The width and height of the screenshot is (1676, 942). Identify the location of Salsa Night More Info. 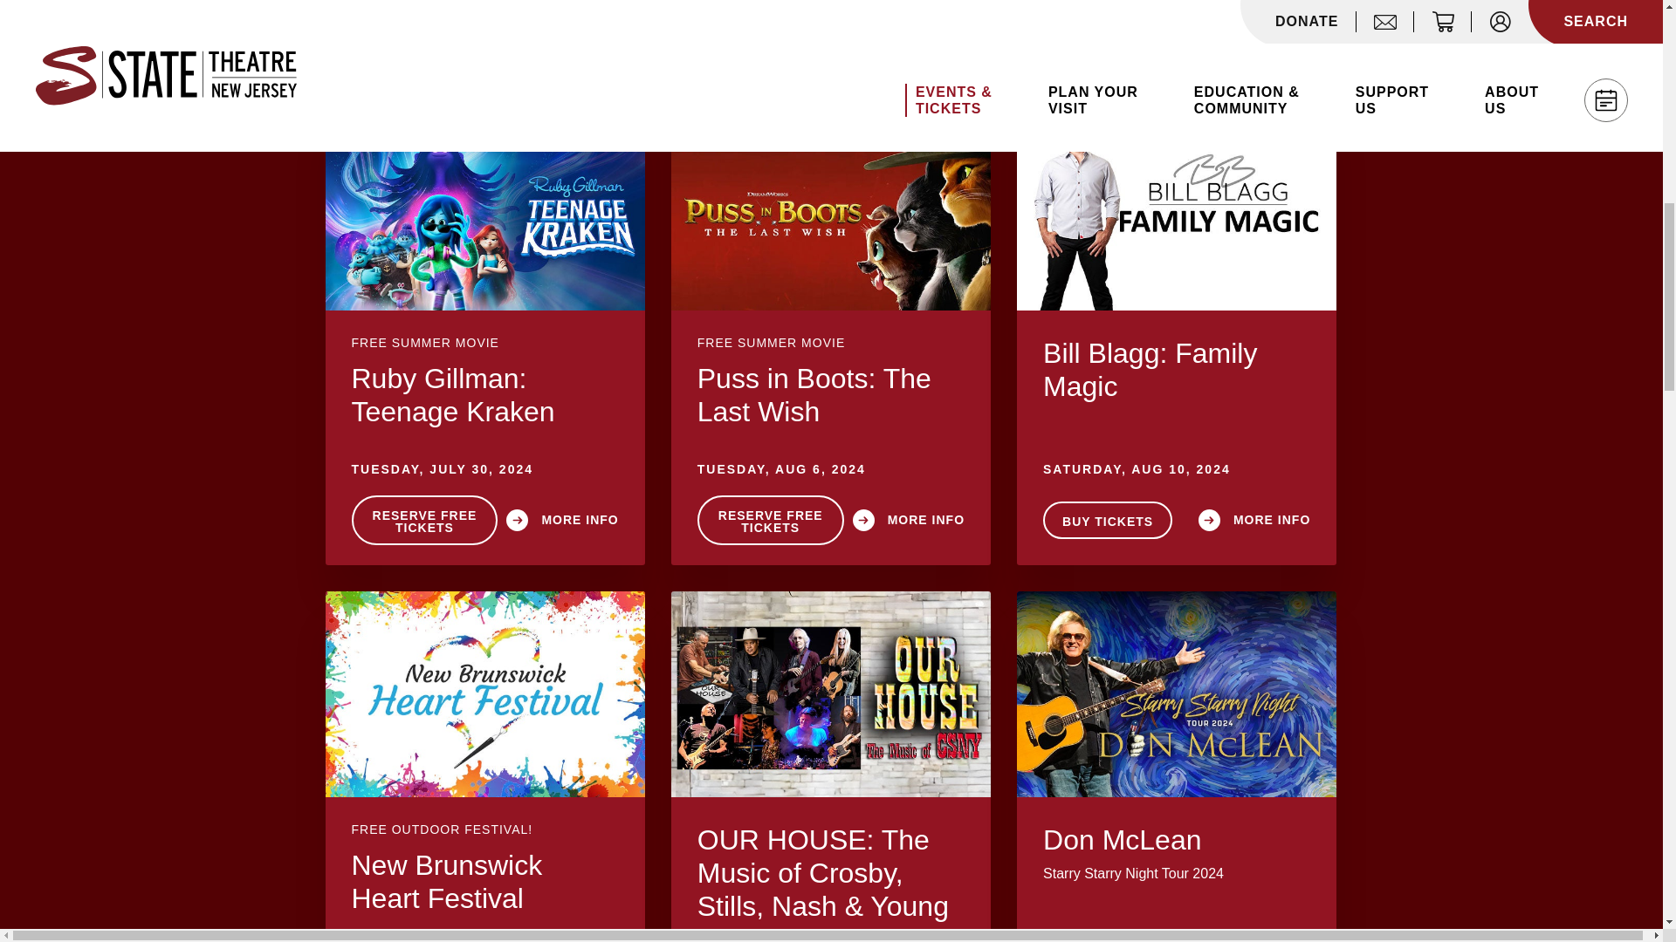
(909, 33).